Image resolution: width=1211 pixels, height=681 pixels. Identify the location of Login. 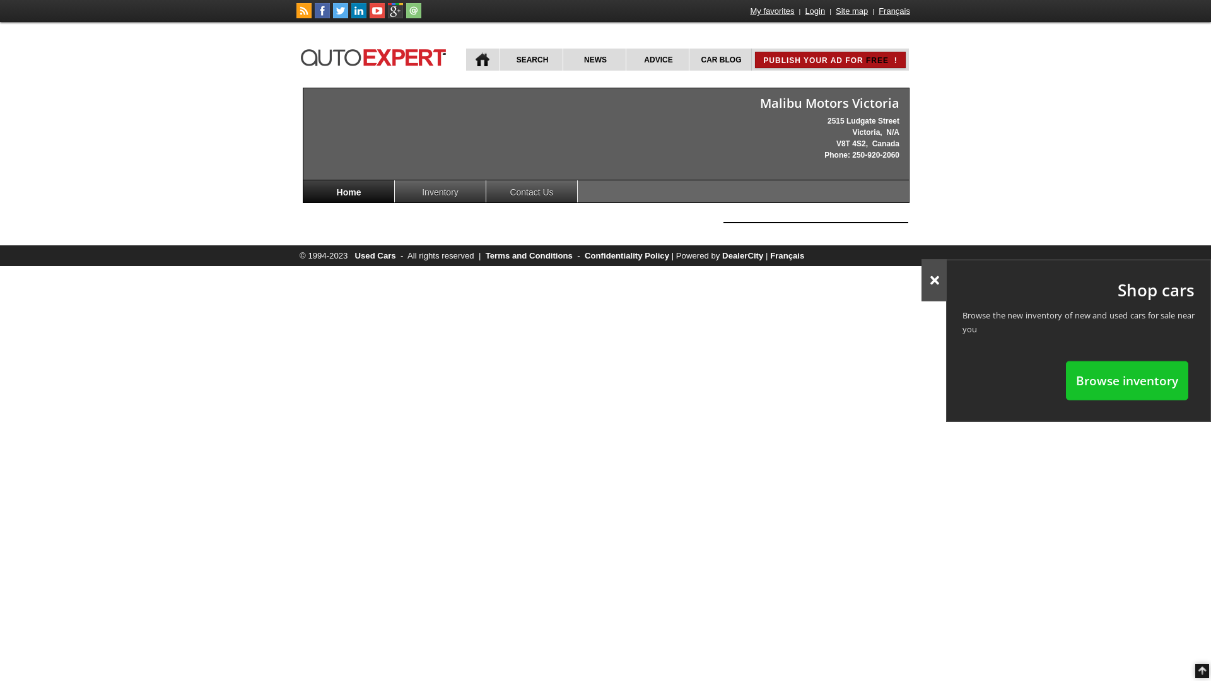
(815, 11).